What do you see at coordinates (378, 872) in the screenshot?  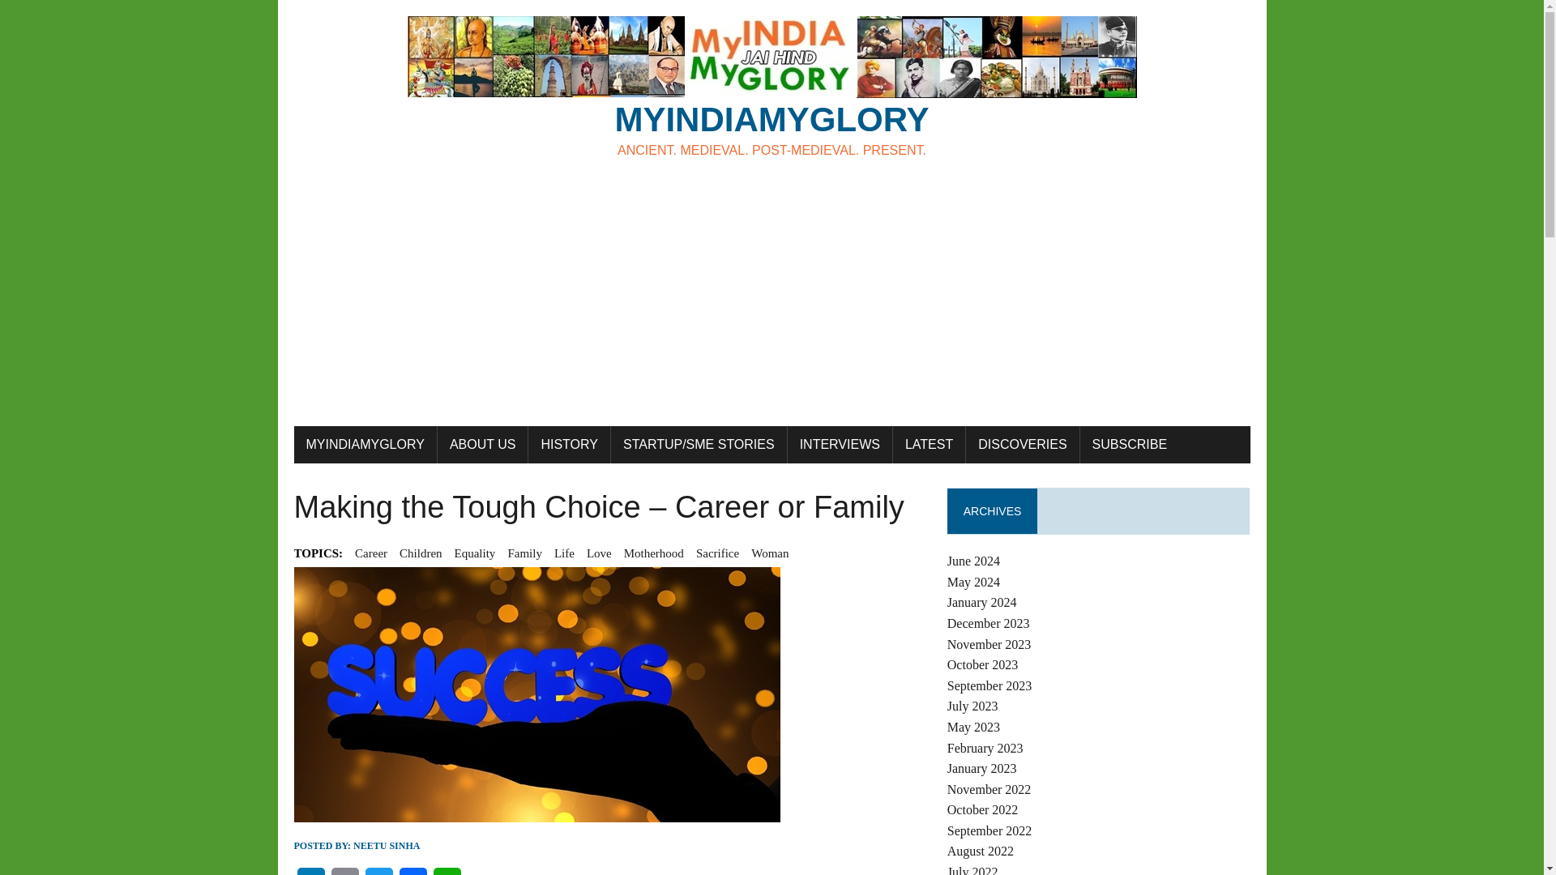 I see `Twitter` at bounding box center [378, 872].